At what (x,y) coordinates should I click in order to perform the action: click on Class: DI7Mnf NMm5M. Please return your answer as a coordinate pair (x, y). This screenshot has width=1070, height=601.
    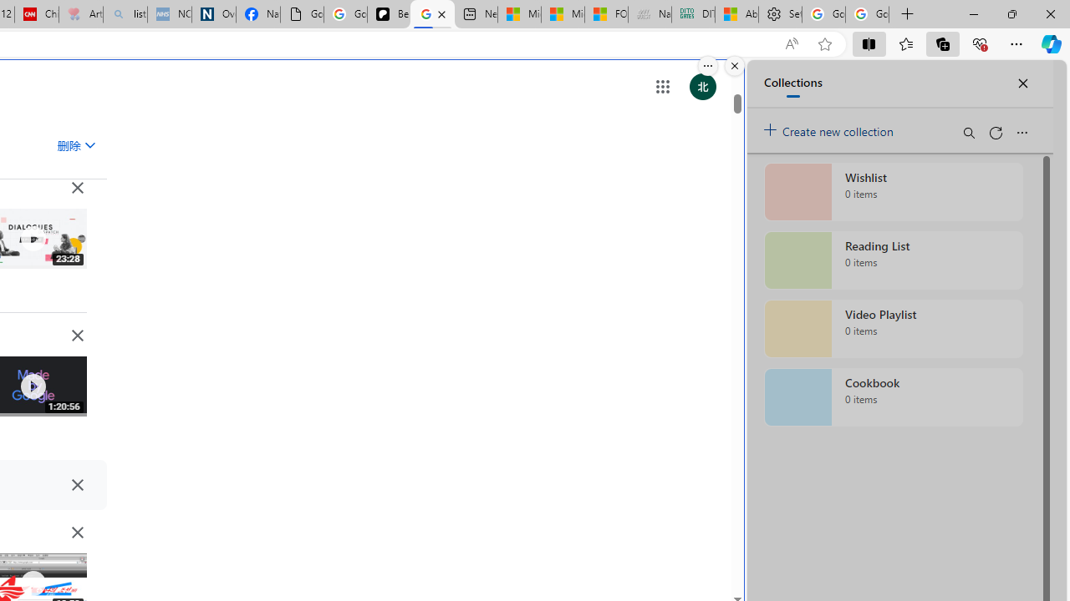
    Looking at the image, I should click on (77, 484).